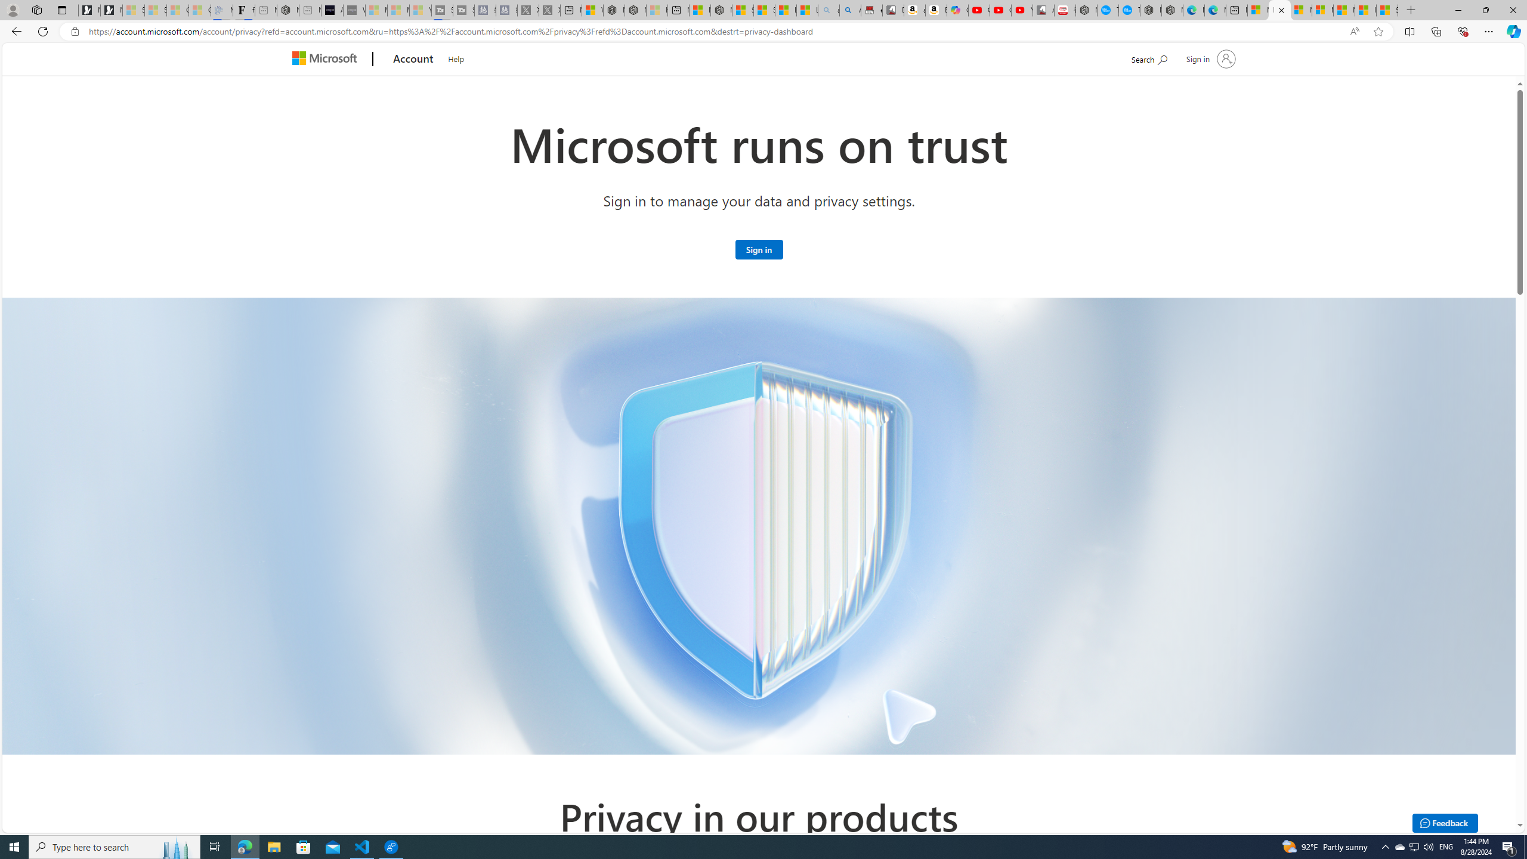 This screenshot has height=859, width=1527. Describe the element at coordinates (442, 10) in the screenshot. I see `Streaming Coverage | T3 - Sleeping` at that location.